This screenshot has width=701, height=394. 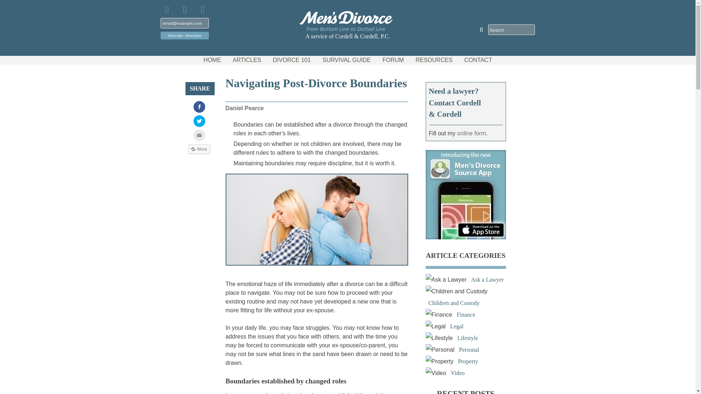 What do you see at coordinates (199, 135) in the screenshot?
I see `Click to email a link to a friend` at bounding box center [199, 135].